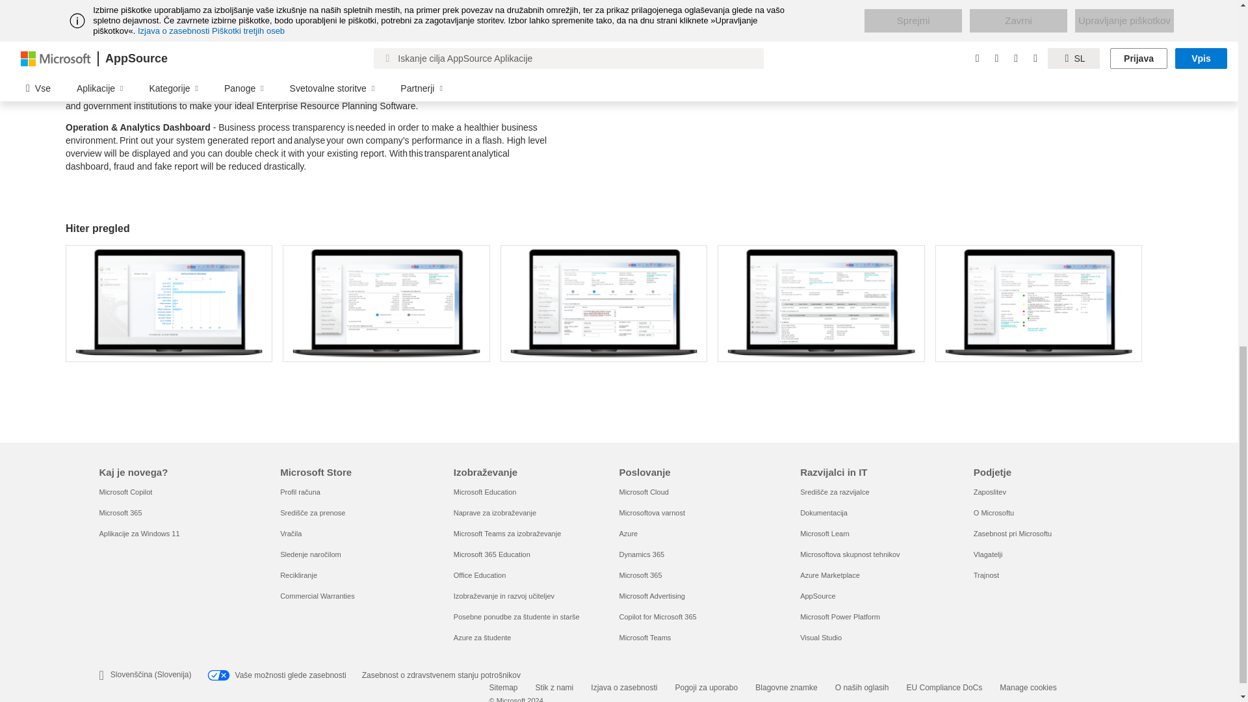  Describe the element at coordinates (317, 596) in the screenshot. I see `Commercial Warranties` at that location.